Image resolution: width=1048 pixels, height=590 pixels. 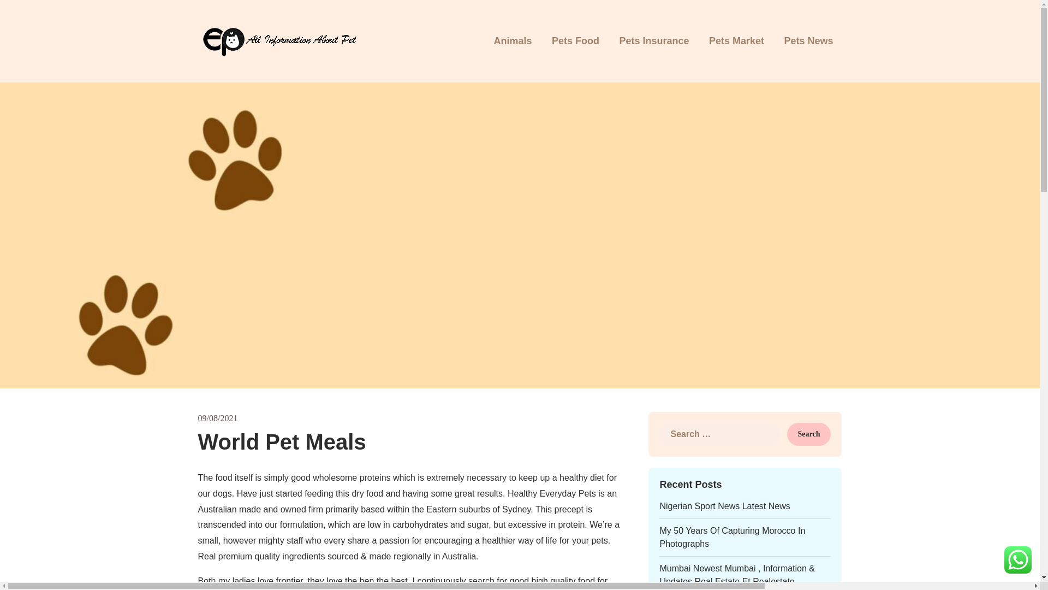 I want to click on Pets Insurance, so click(x=654, y=42).